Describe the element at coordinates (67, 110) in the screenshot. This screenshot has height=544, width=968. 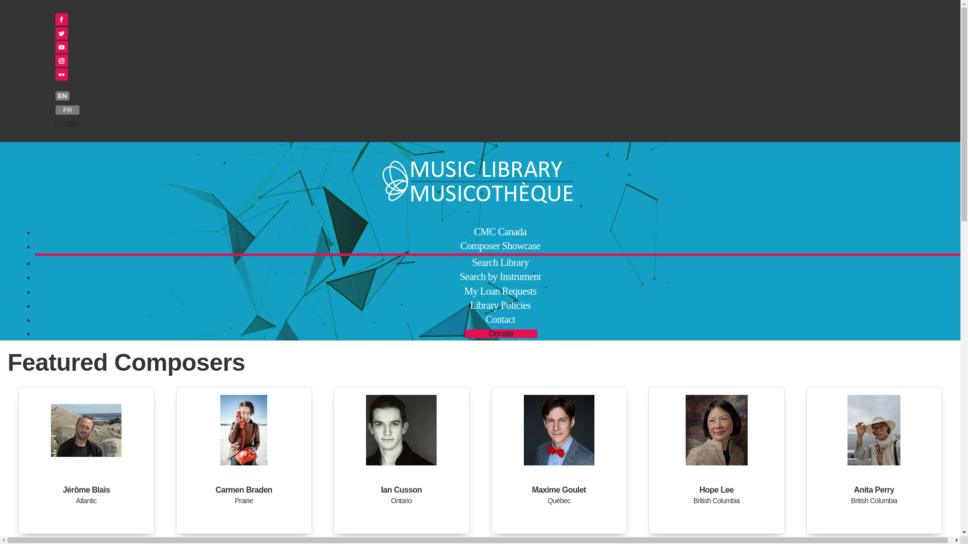
I see `FR` at that location.